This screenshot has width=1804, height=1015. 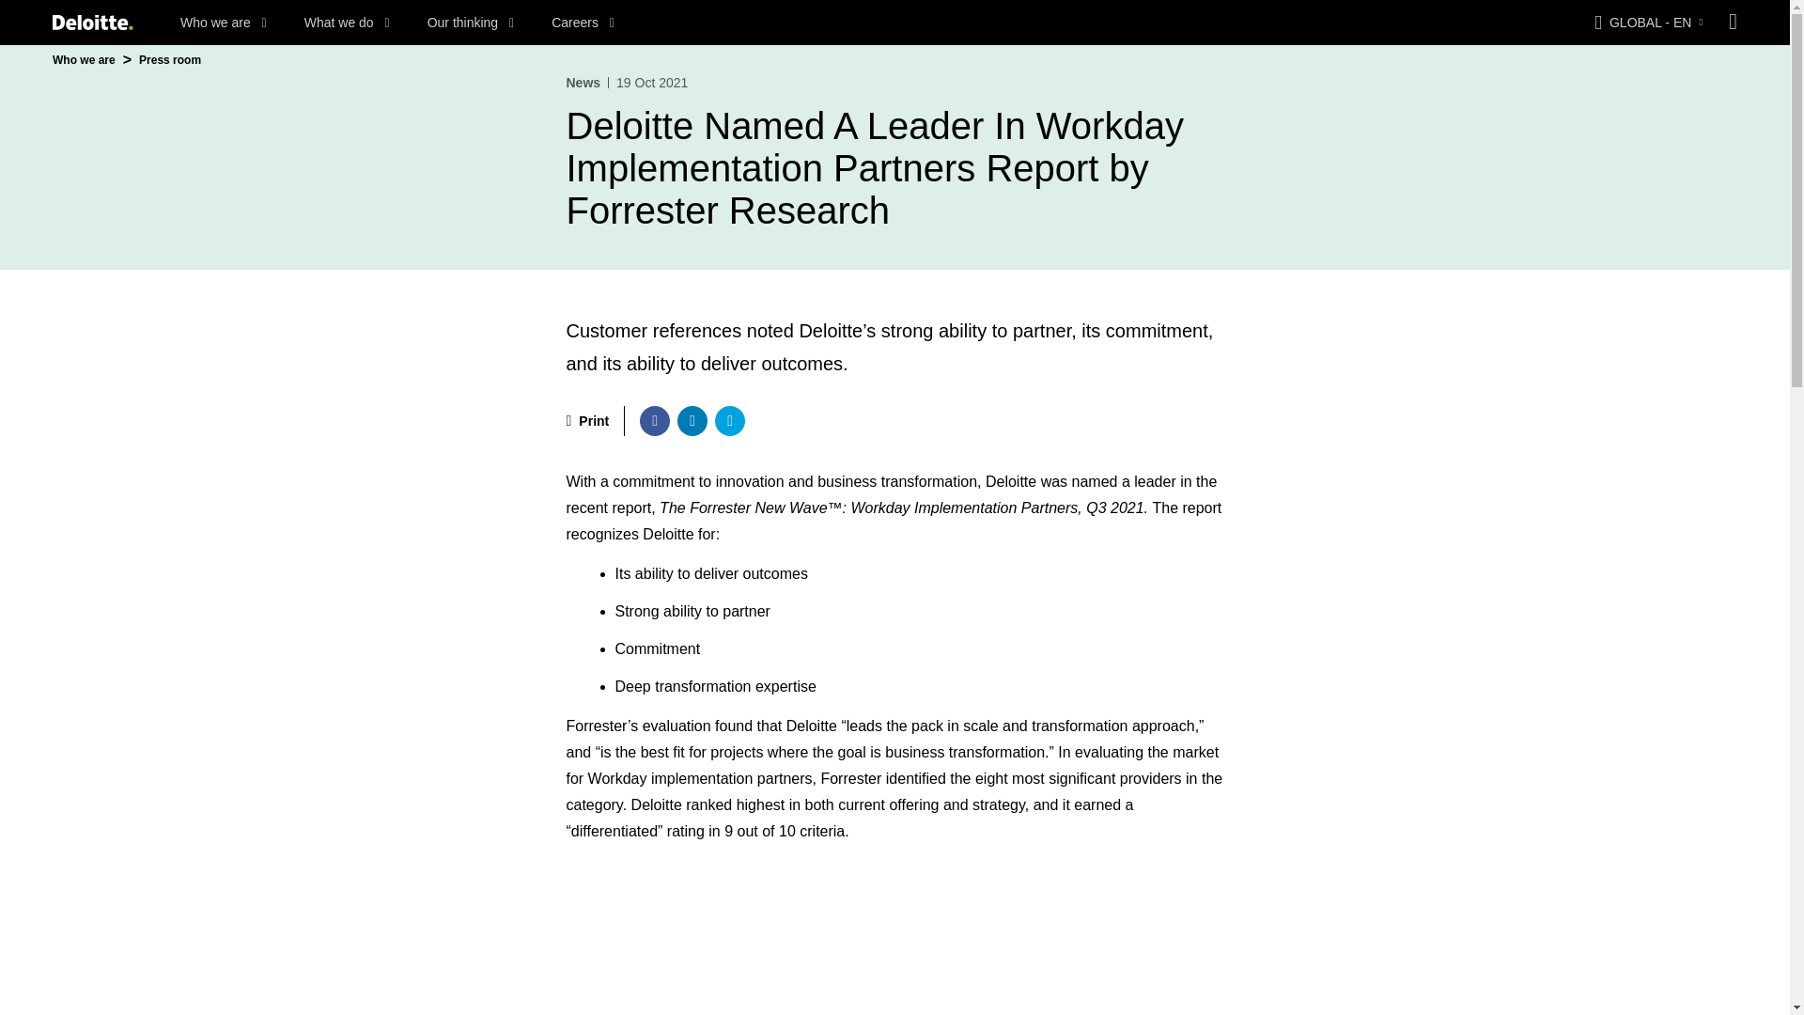 I want to click on Our thinking, so click(x=471, y=23).